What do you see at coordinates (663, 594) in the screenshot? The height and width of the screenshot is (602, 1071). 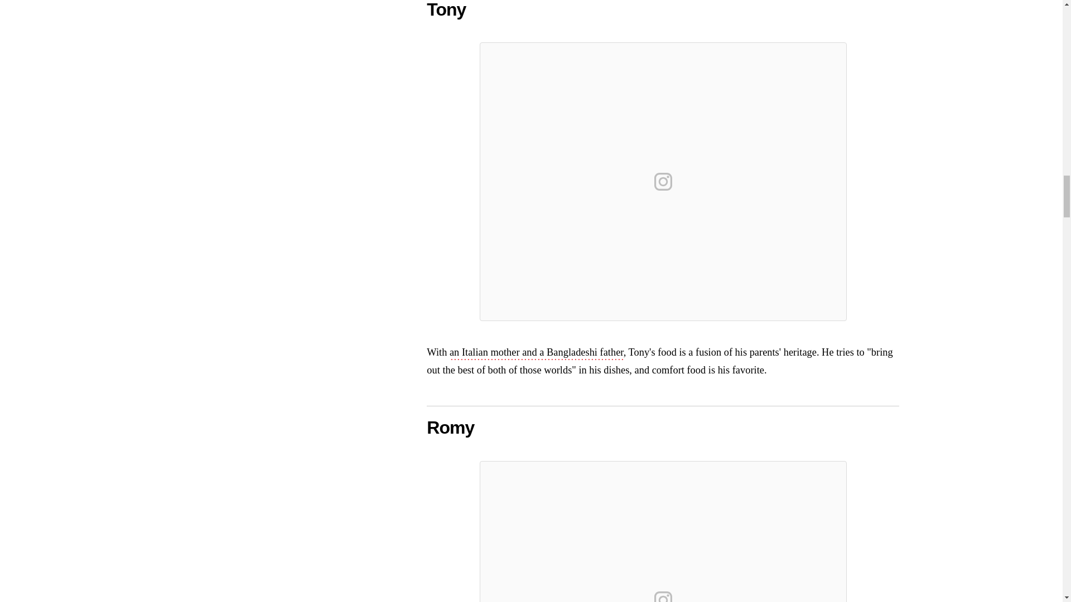 I see `View on Instagram` at bounding box center [663, 594].